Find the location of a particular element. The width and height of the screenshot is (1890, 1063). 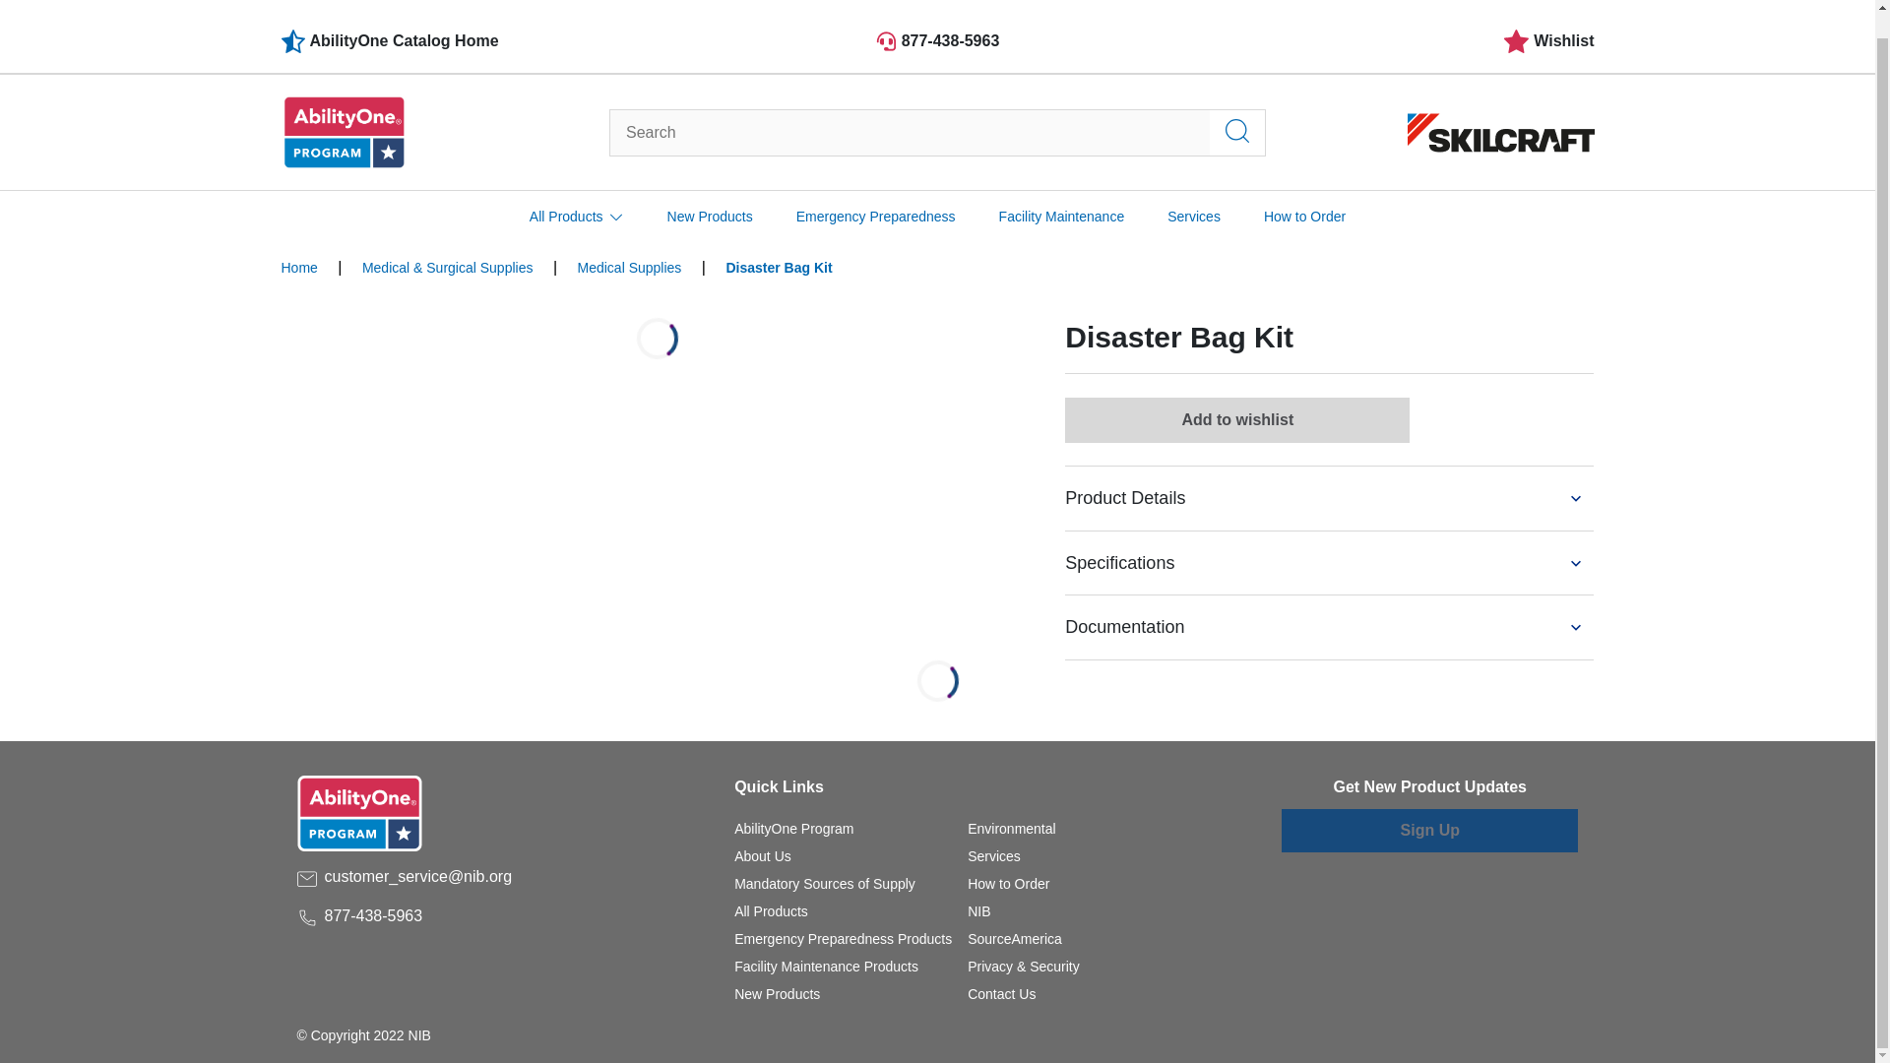

Facility Maintenance is located at coordinates (1061, 192).